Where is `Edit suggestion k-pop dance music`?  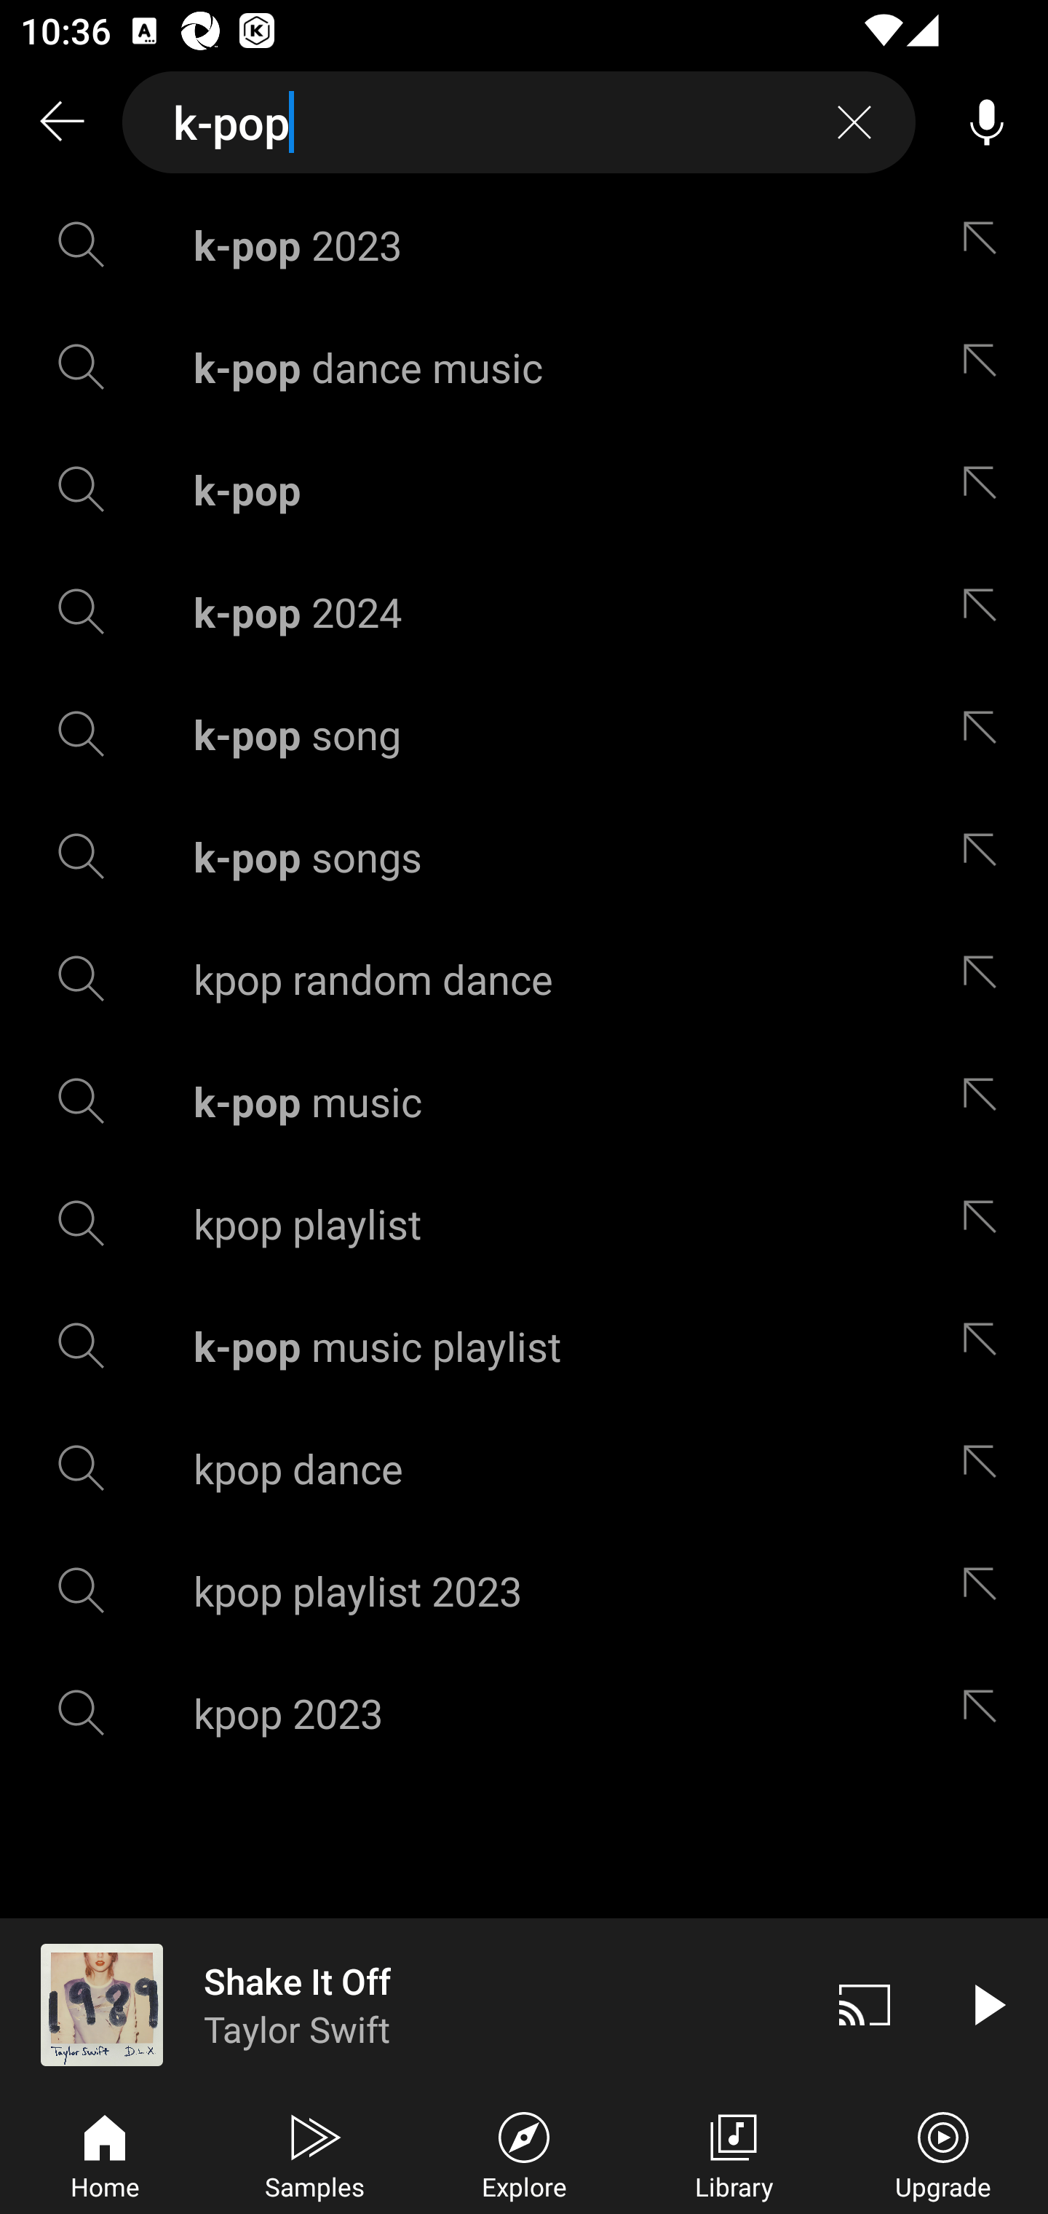 Edit suggestion k-pop dance music is located at coordinates (986, 366).